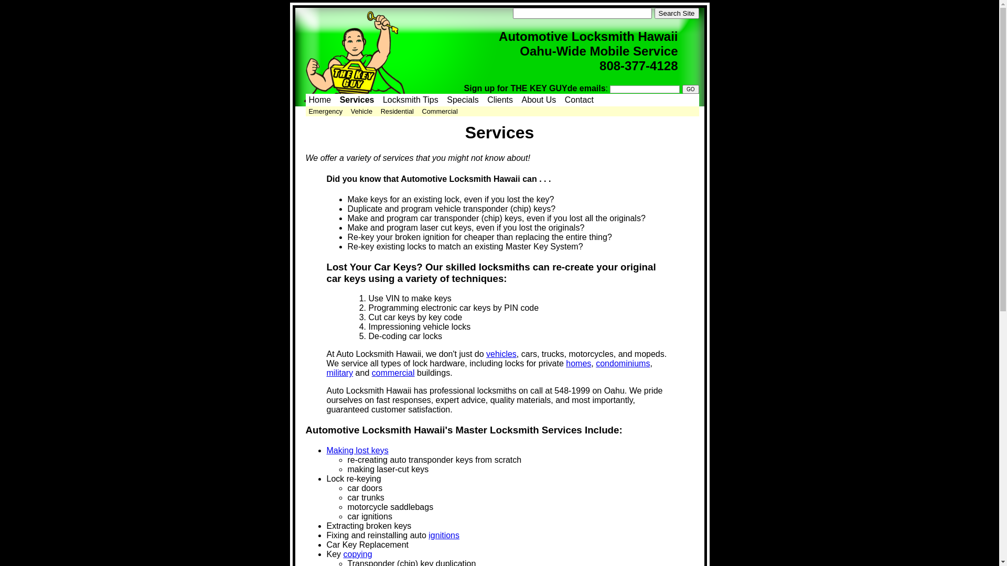 This screenshot has height=566, width=1007. Describe the element at coordinates (444, 536) in the screenshot. I see `ignitions` at that location.